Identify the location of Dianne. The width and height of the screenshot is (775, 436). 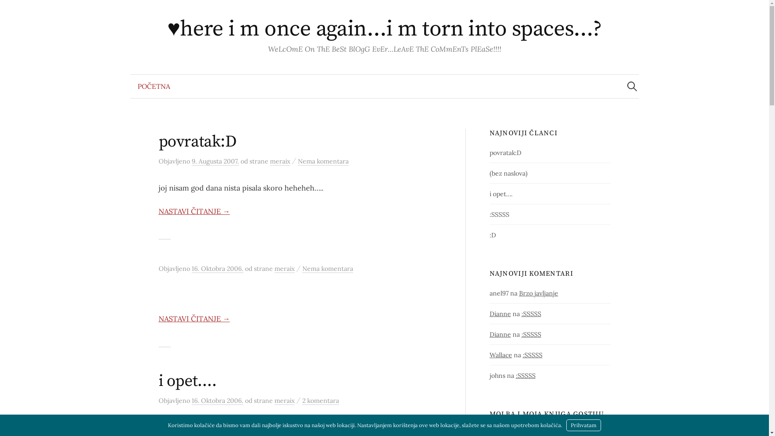
(501, 334).